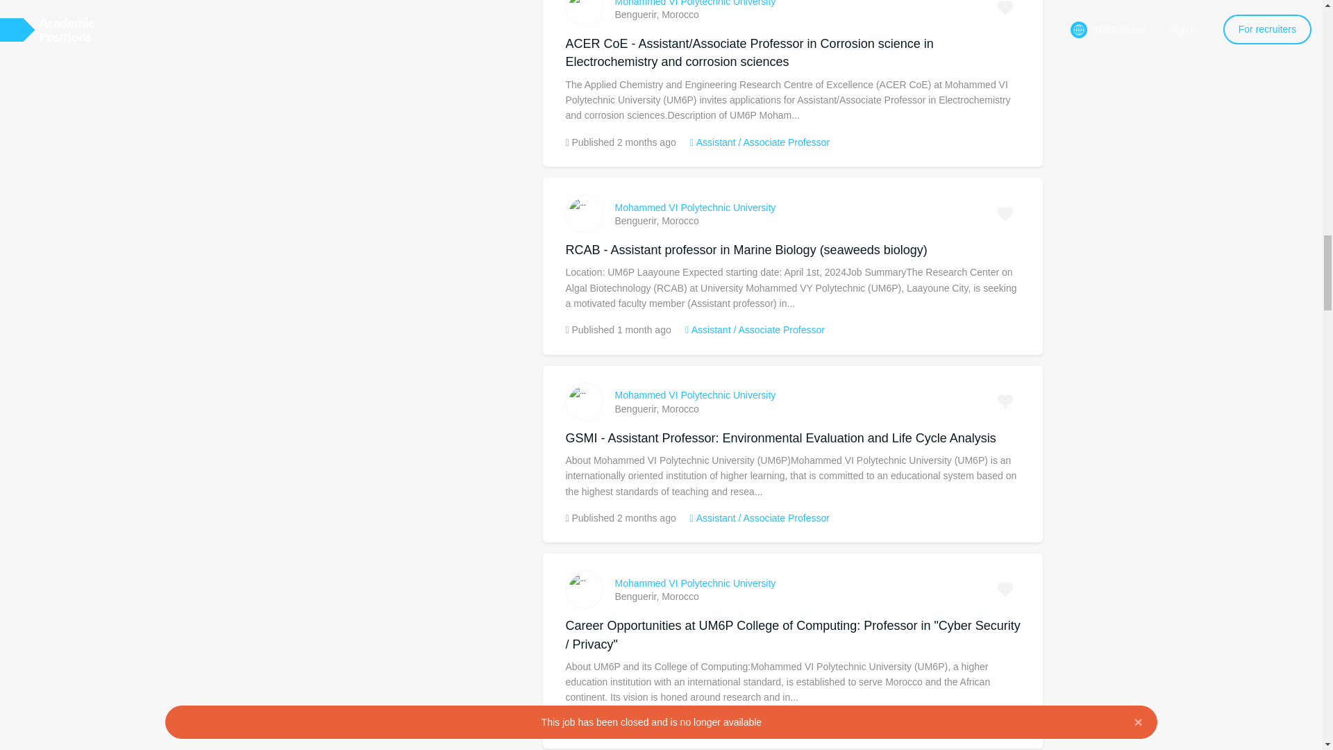 The image size is (1333, 750). Describe the element at coordinates (1005, 11) in the screenshot. I see `Please login to favorite the job.` at that location.